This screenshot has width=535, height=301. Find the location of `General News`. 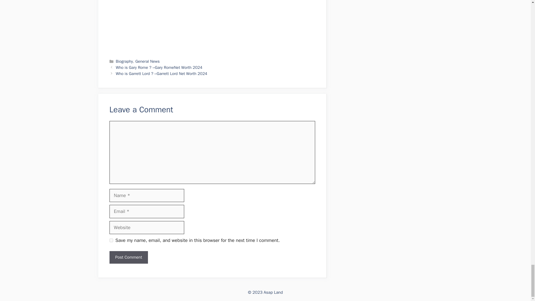

General News is located at coordinates (147, 61).